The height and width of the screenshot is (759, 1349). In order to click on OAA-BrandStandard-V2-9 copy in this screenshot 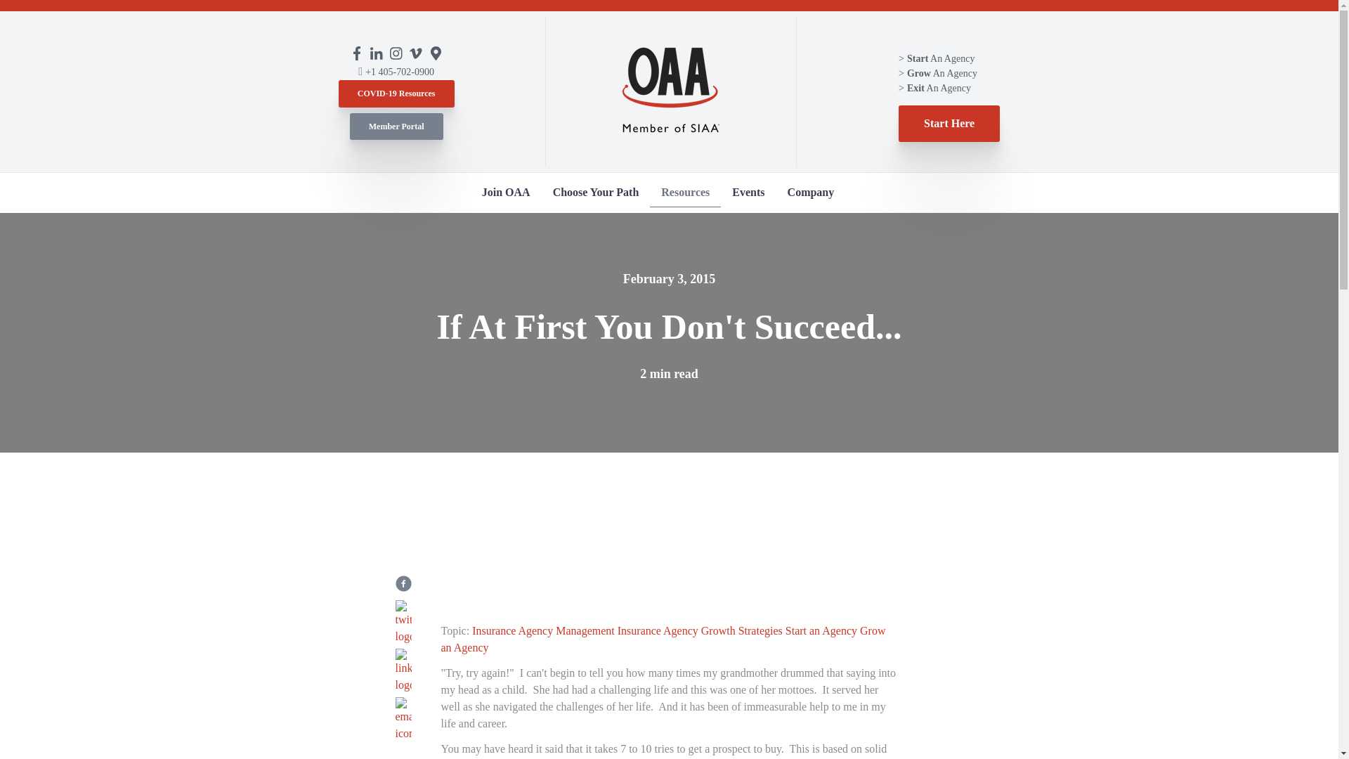, I will do `click(670, 91)`.